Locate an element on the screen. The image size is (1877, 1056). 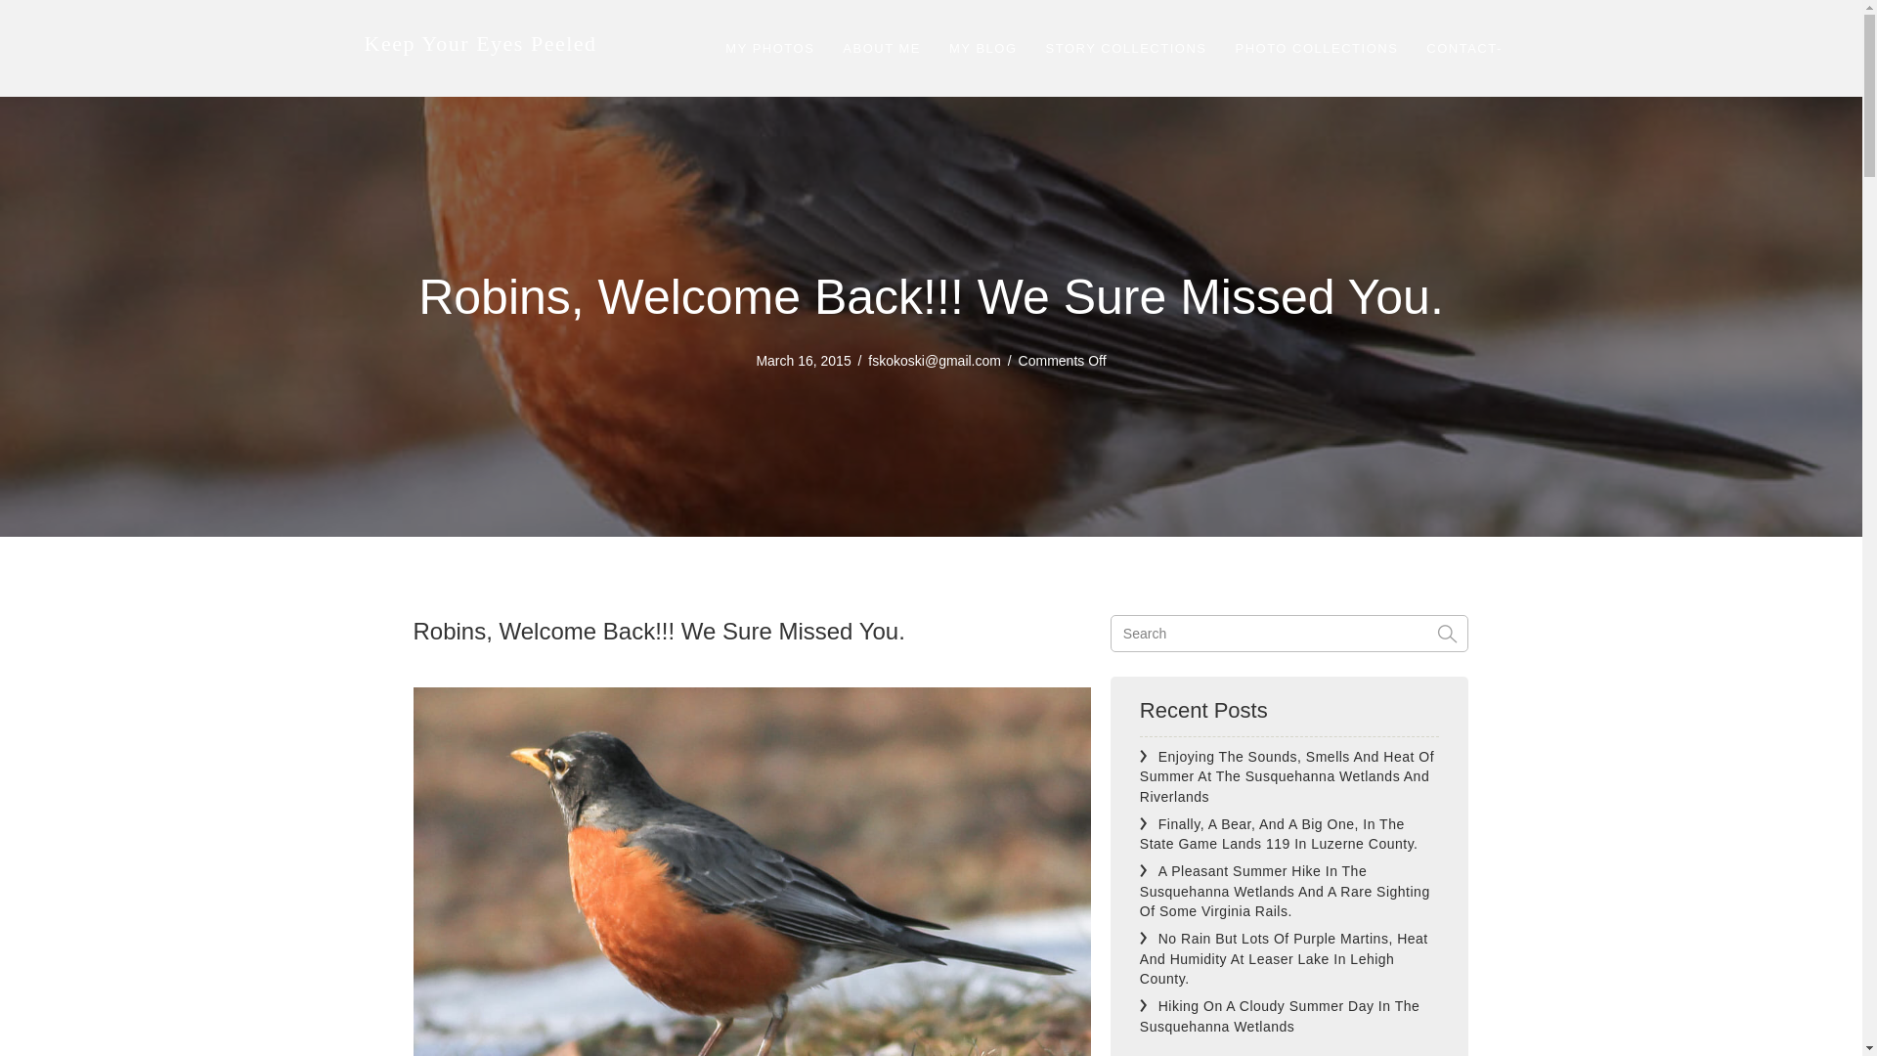
ABOUT ME is located at coordinates (882, 49).